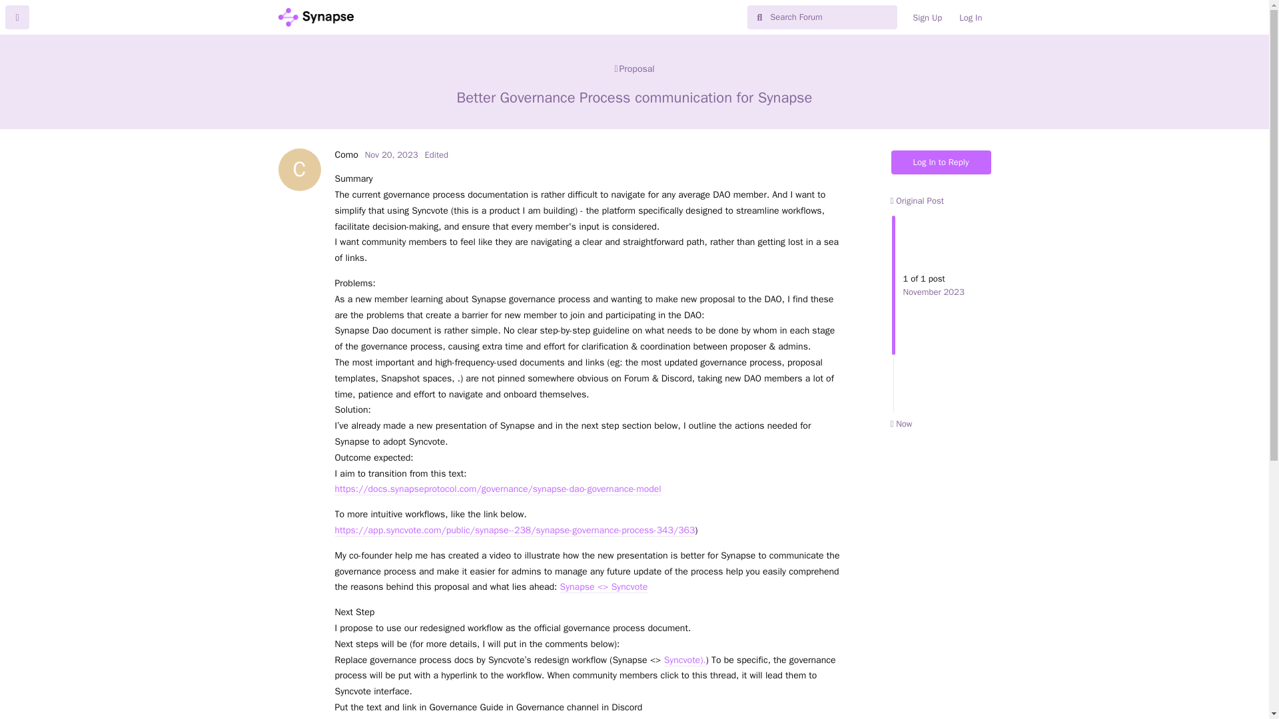 The height and width of the screenshot is (719, 1279). I want to click on Now, so click(901, 423).